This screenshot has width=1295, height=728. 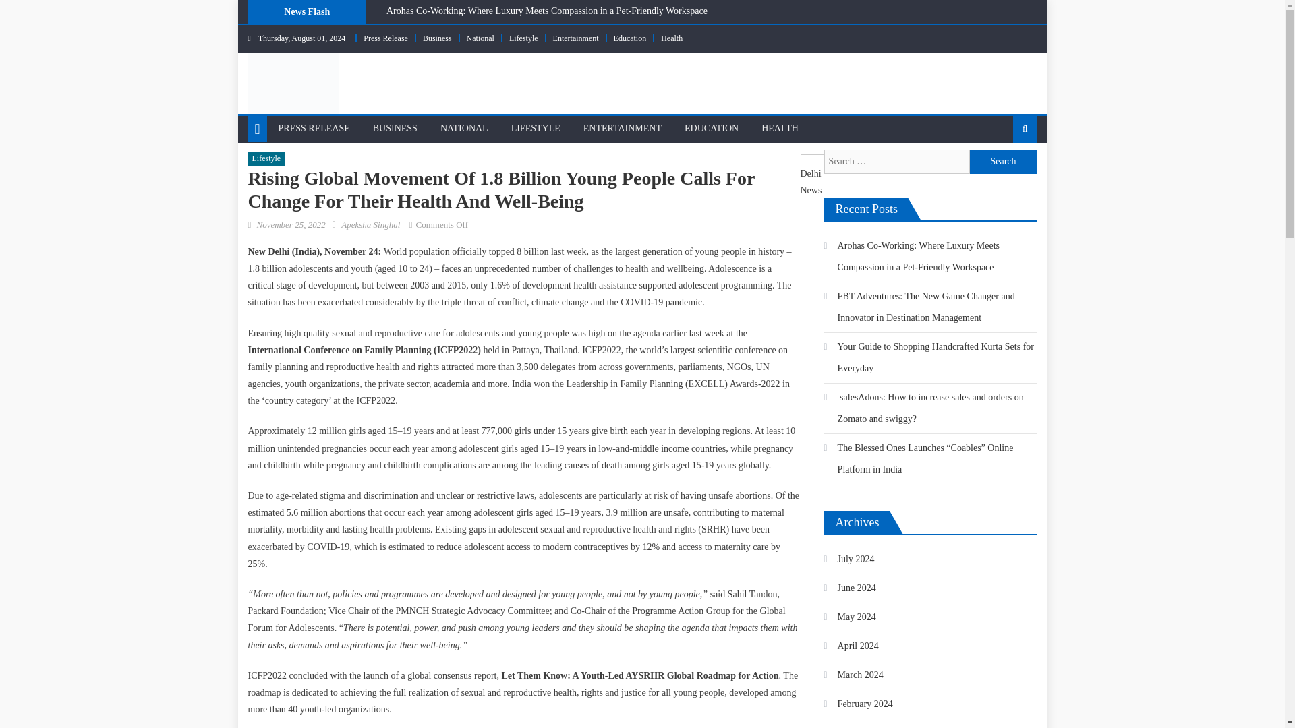 I want to click on ENTERTAINMENT, so click(x=623, y=128).